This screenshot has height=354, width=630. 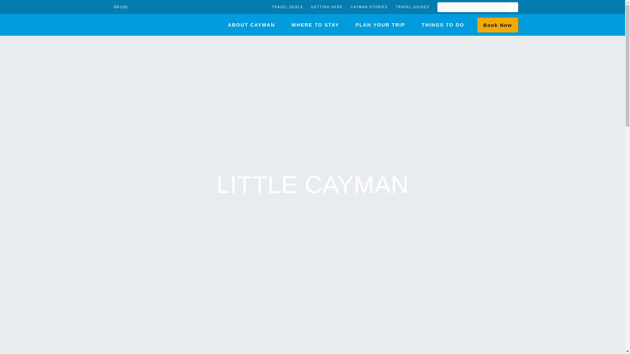 I want to click on CAYMAN STORIES, so click(x=369, y=7).